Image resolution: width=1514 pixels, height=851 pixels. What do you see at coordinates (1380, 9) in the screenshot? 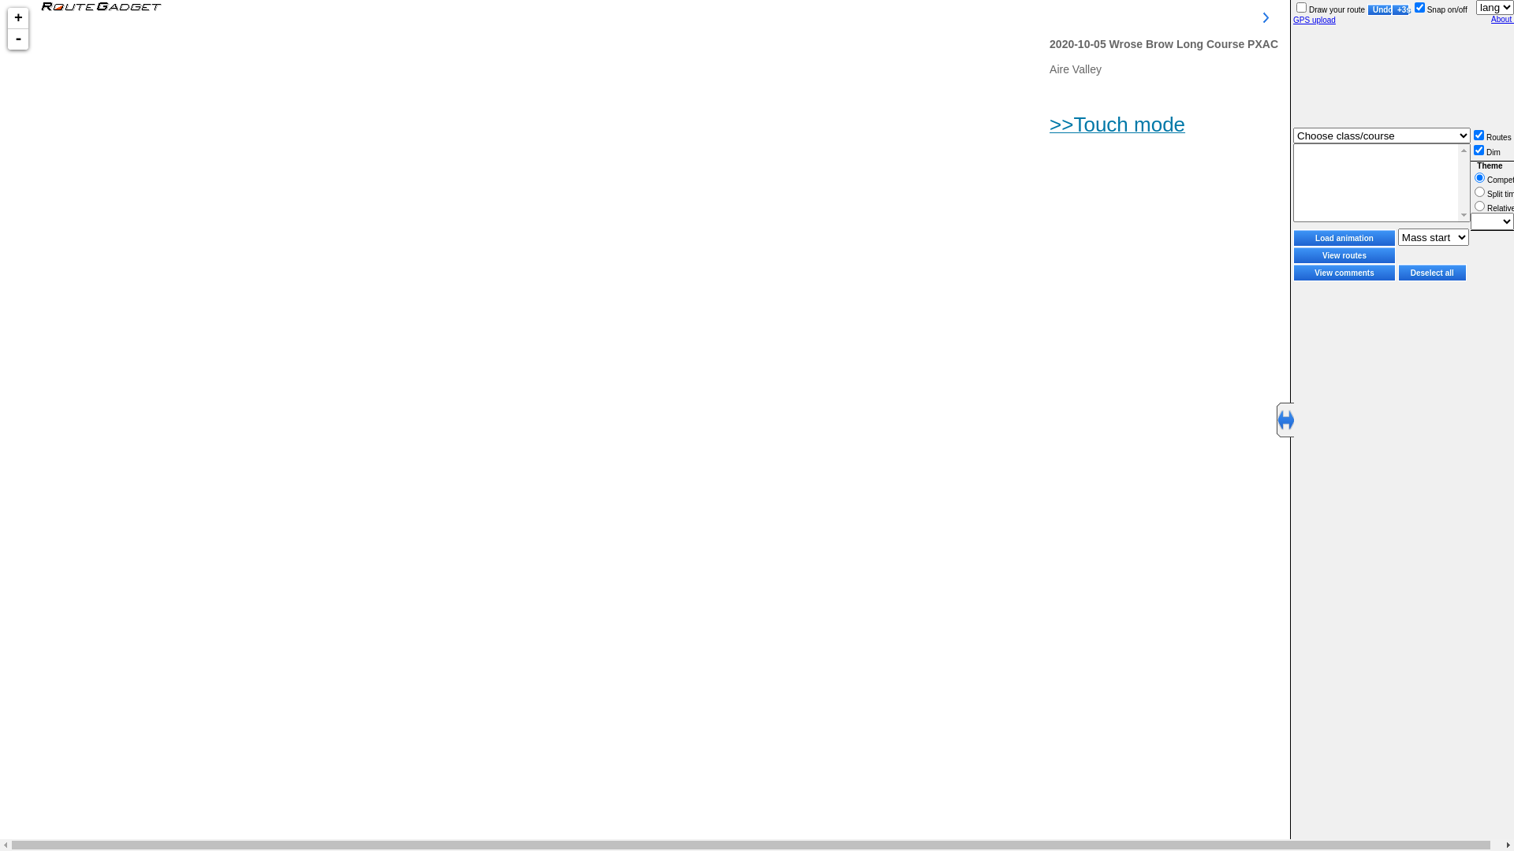
I see `Undo` at bounding box center [1380, 9].